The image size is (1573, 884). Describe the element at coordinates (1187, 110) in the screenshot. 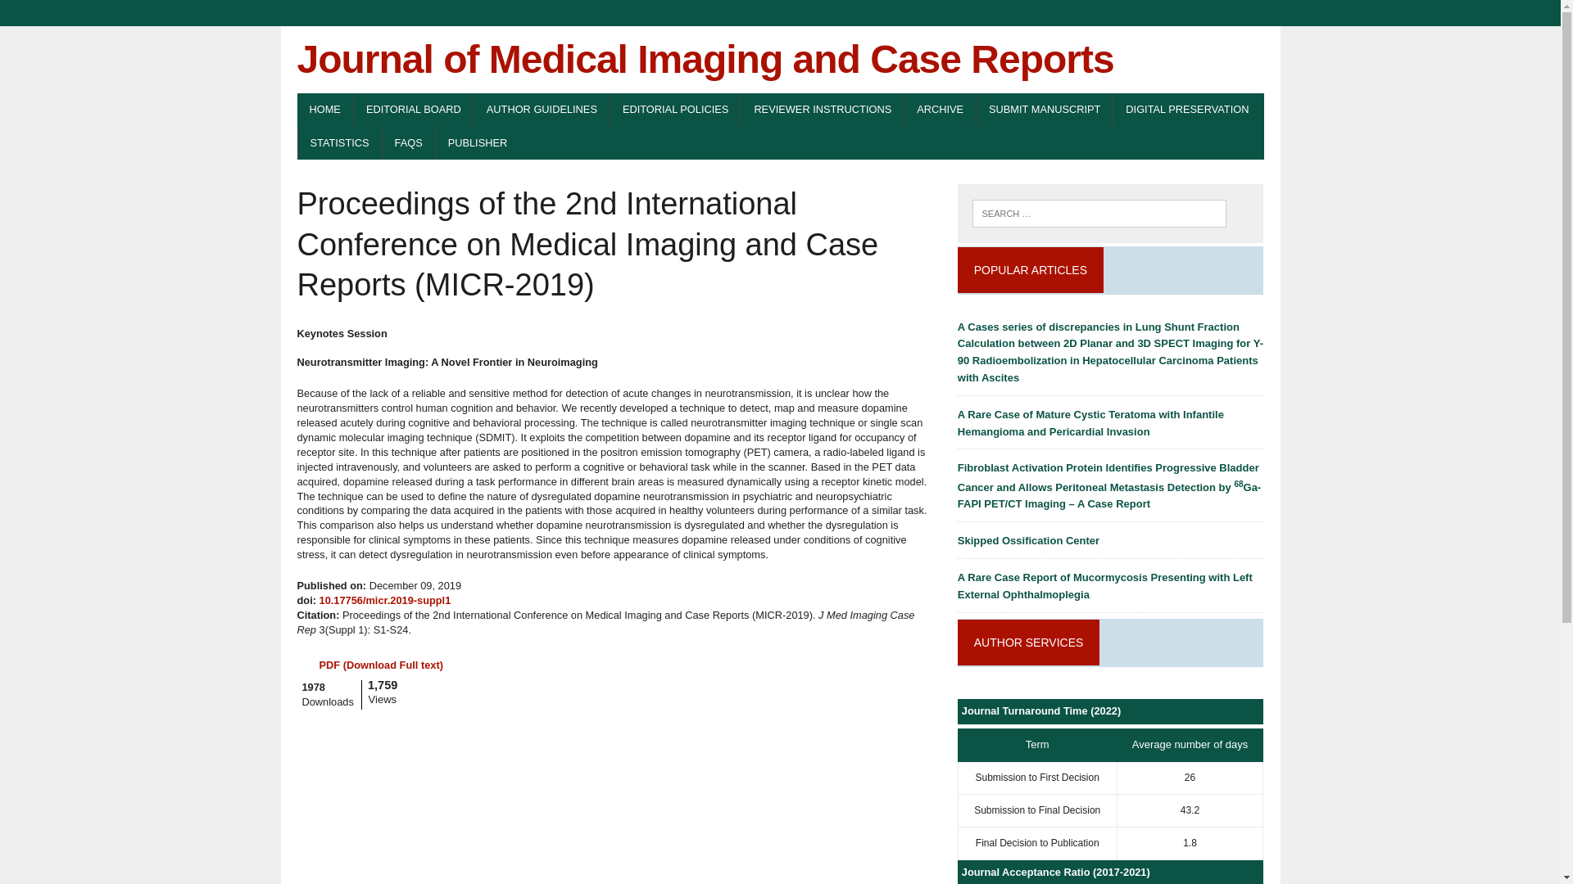

I see `DIGITAL PRESERVATION` at that location.